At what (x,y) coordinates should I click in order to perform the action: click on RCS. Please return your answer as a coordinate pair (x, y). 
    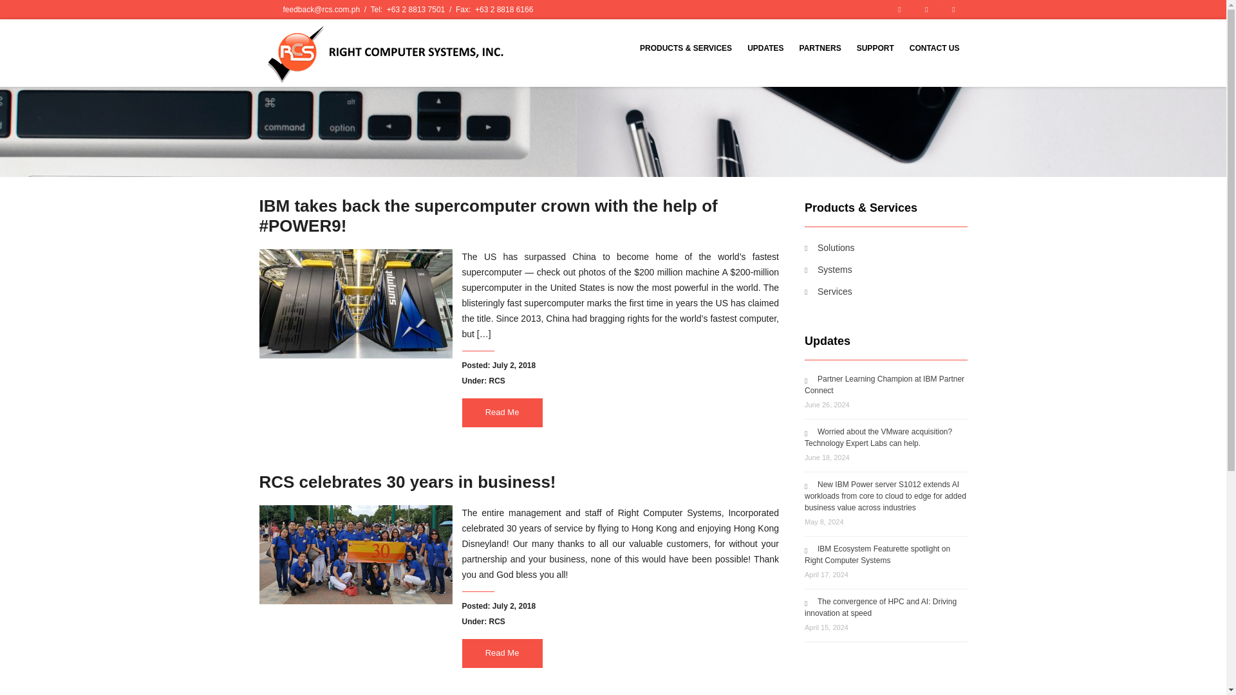
    Looking at the image, I should click on (497, 622).